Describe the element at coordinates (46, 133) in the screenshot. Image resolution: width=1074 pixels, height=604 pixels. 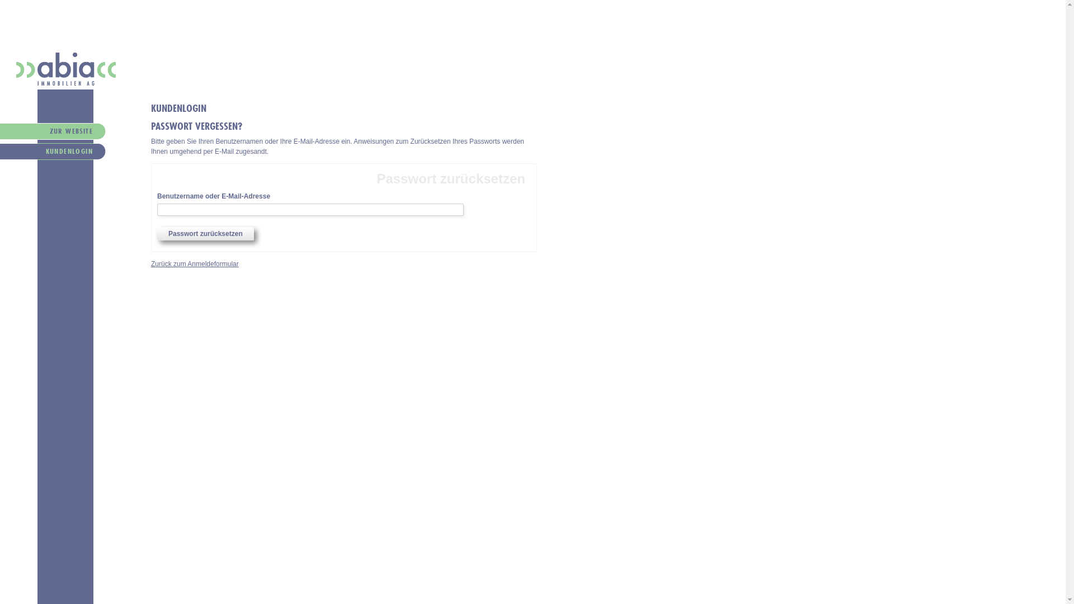
I see `ZUR WEBSITE` at that location.